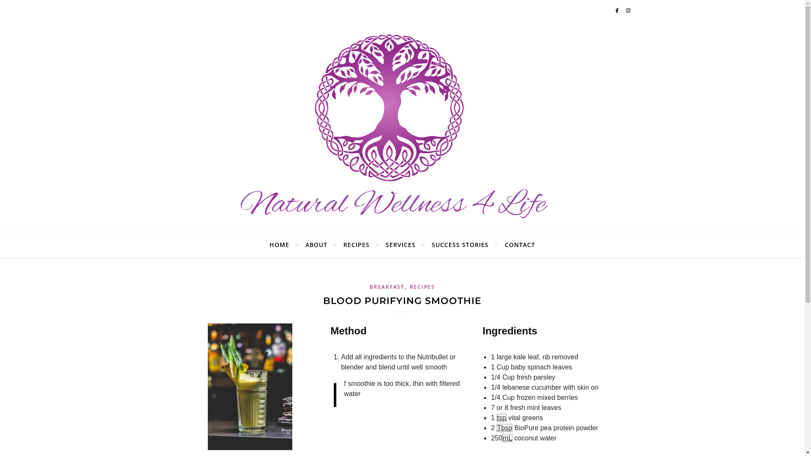  What do you see at coordinates (460, 245) in the screenshot?
I see `SUCCESS STORIES` at bounding box center [460, 245].